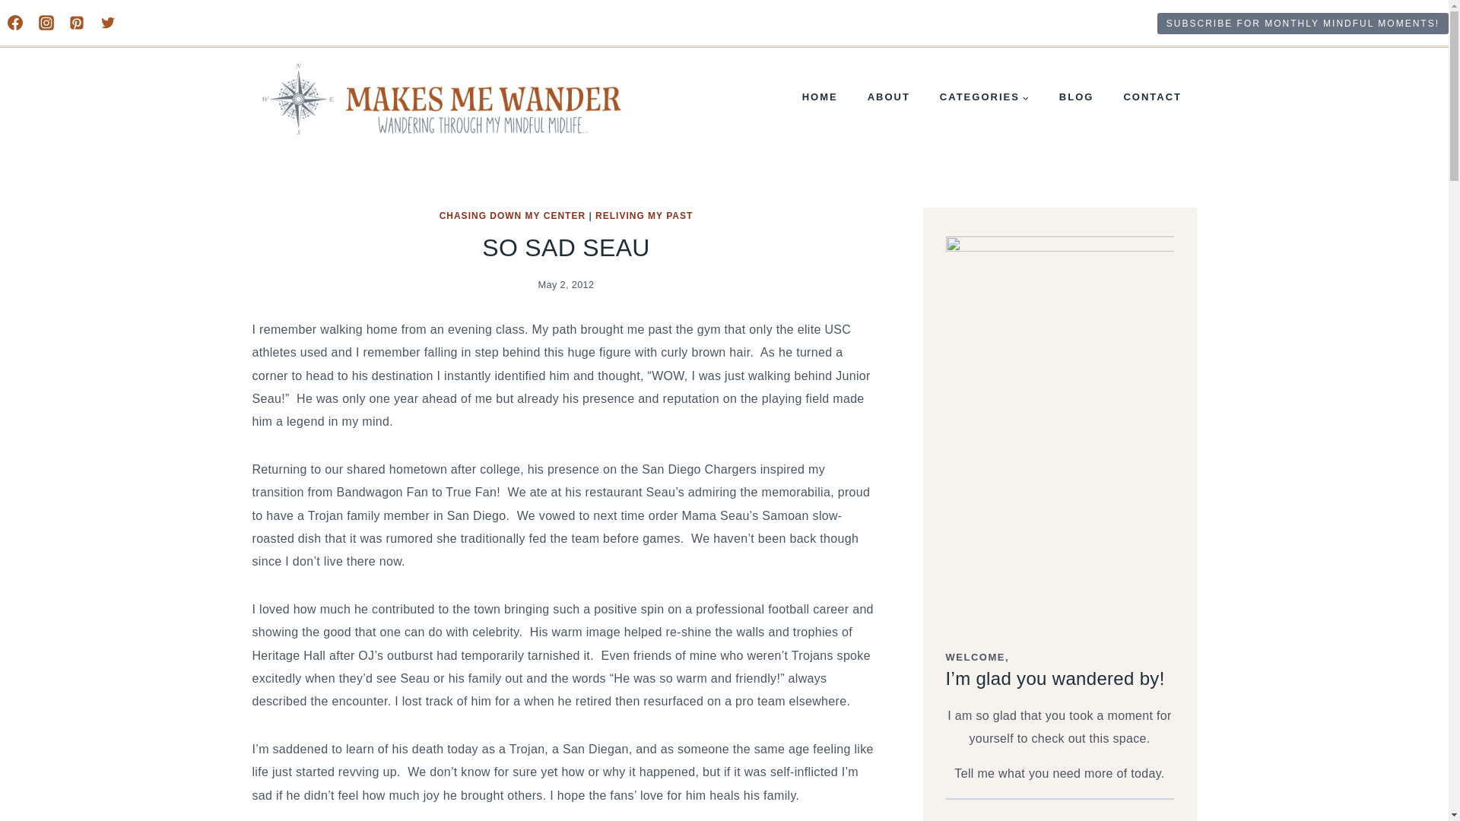 Image resolution: width=1460 pixels, height=821 pixels. I want to click on HOME, so click(820, 97).